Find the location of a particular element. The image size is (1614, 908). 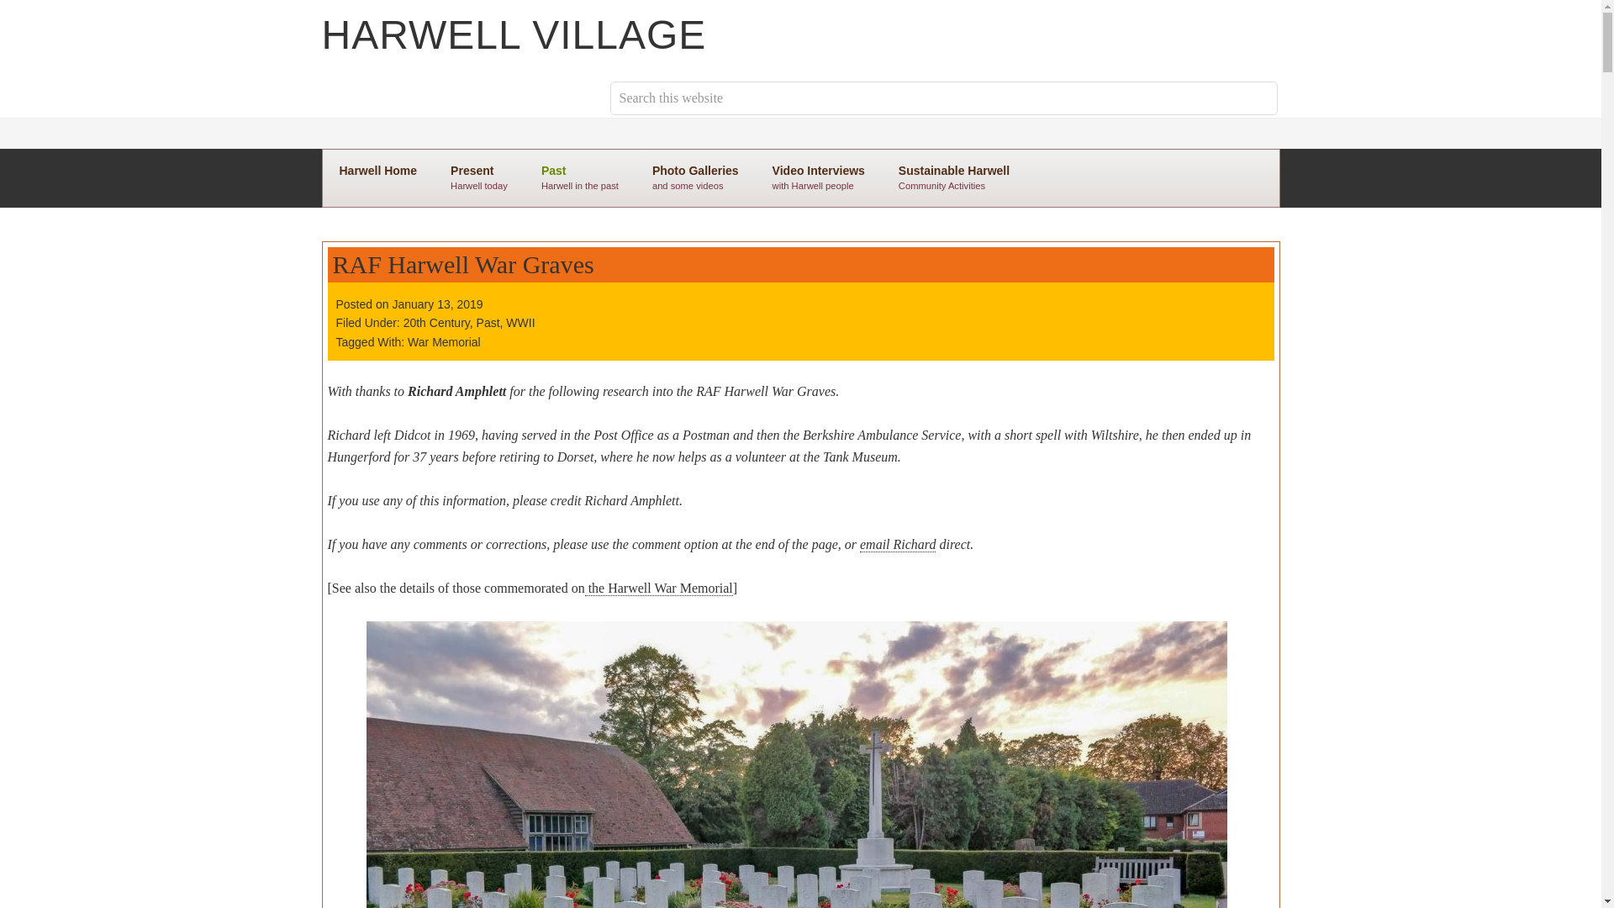

email Richard is located at coordinates (898, 545).